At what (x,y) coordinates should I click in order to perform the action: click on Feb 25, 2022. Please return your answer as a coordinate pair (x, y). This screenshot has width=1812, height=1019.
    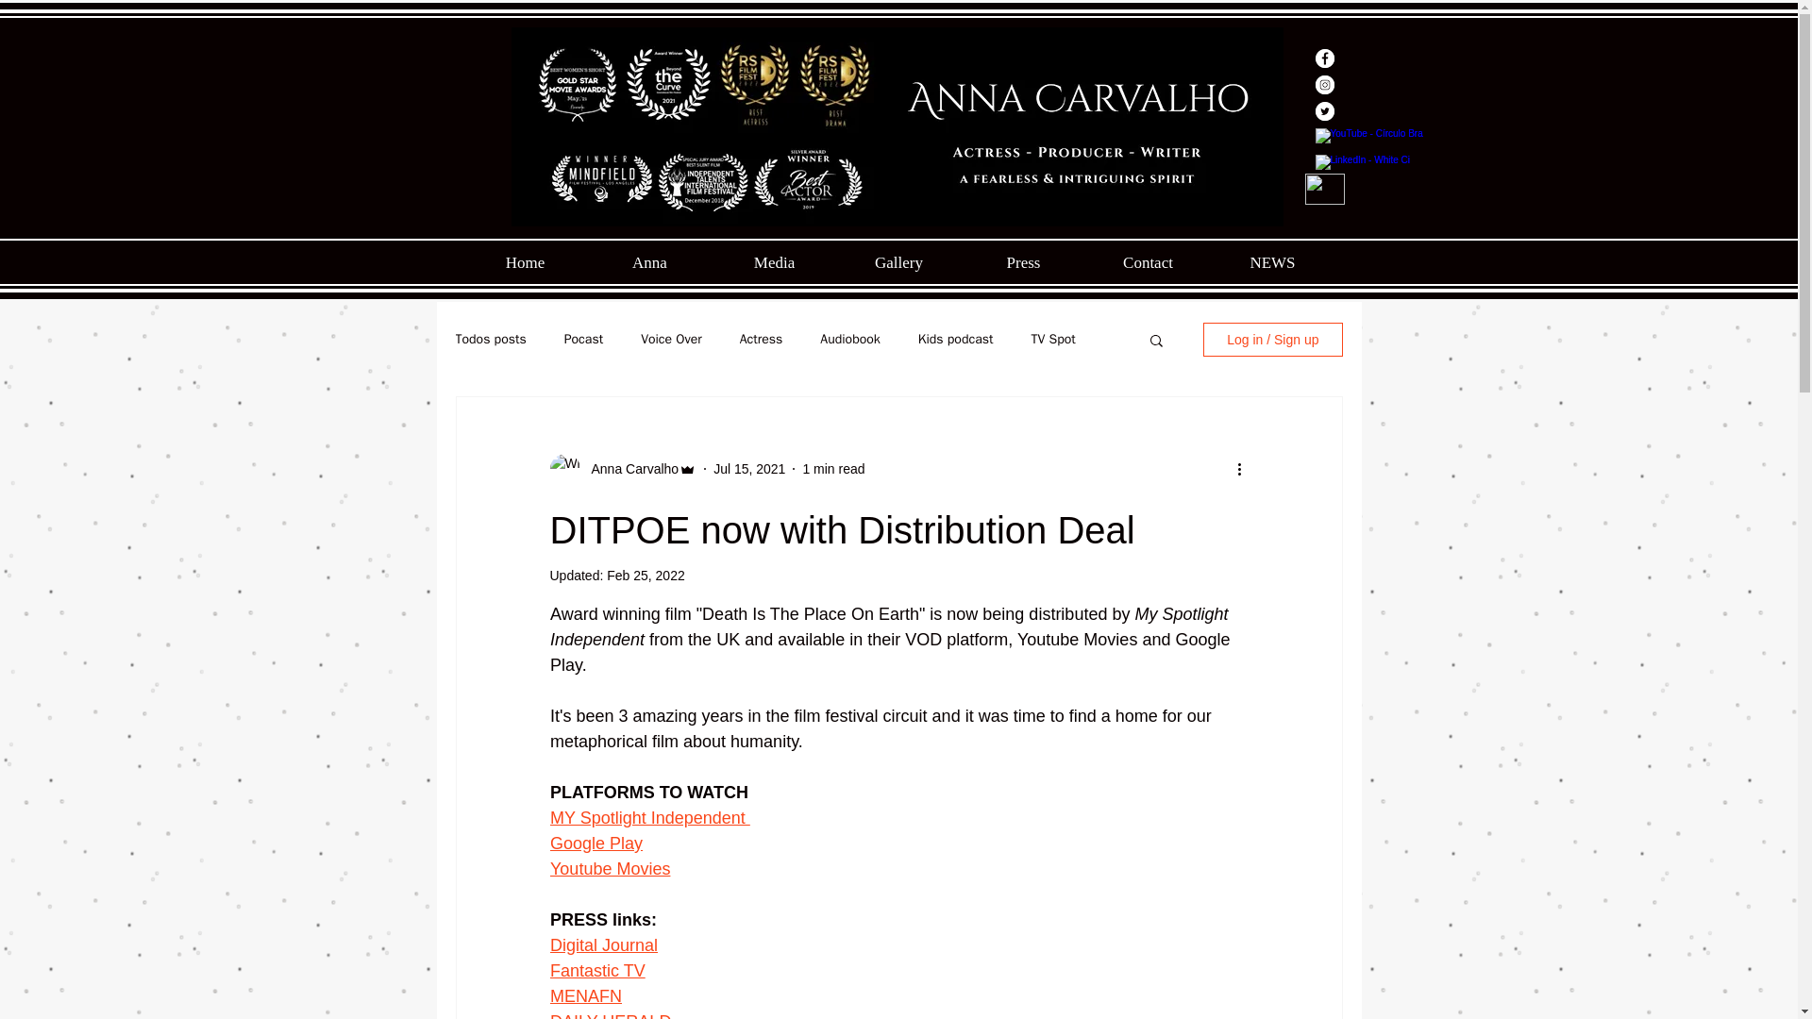
    Looking at the image, I should click on (646, 575).